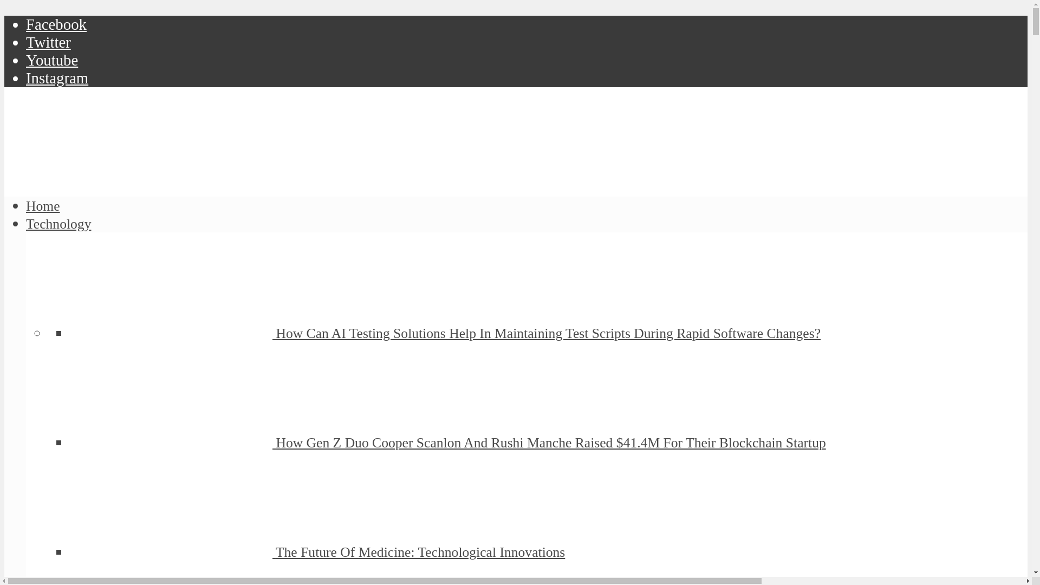  I want to click on Home, so click(43, 206).